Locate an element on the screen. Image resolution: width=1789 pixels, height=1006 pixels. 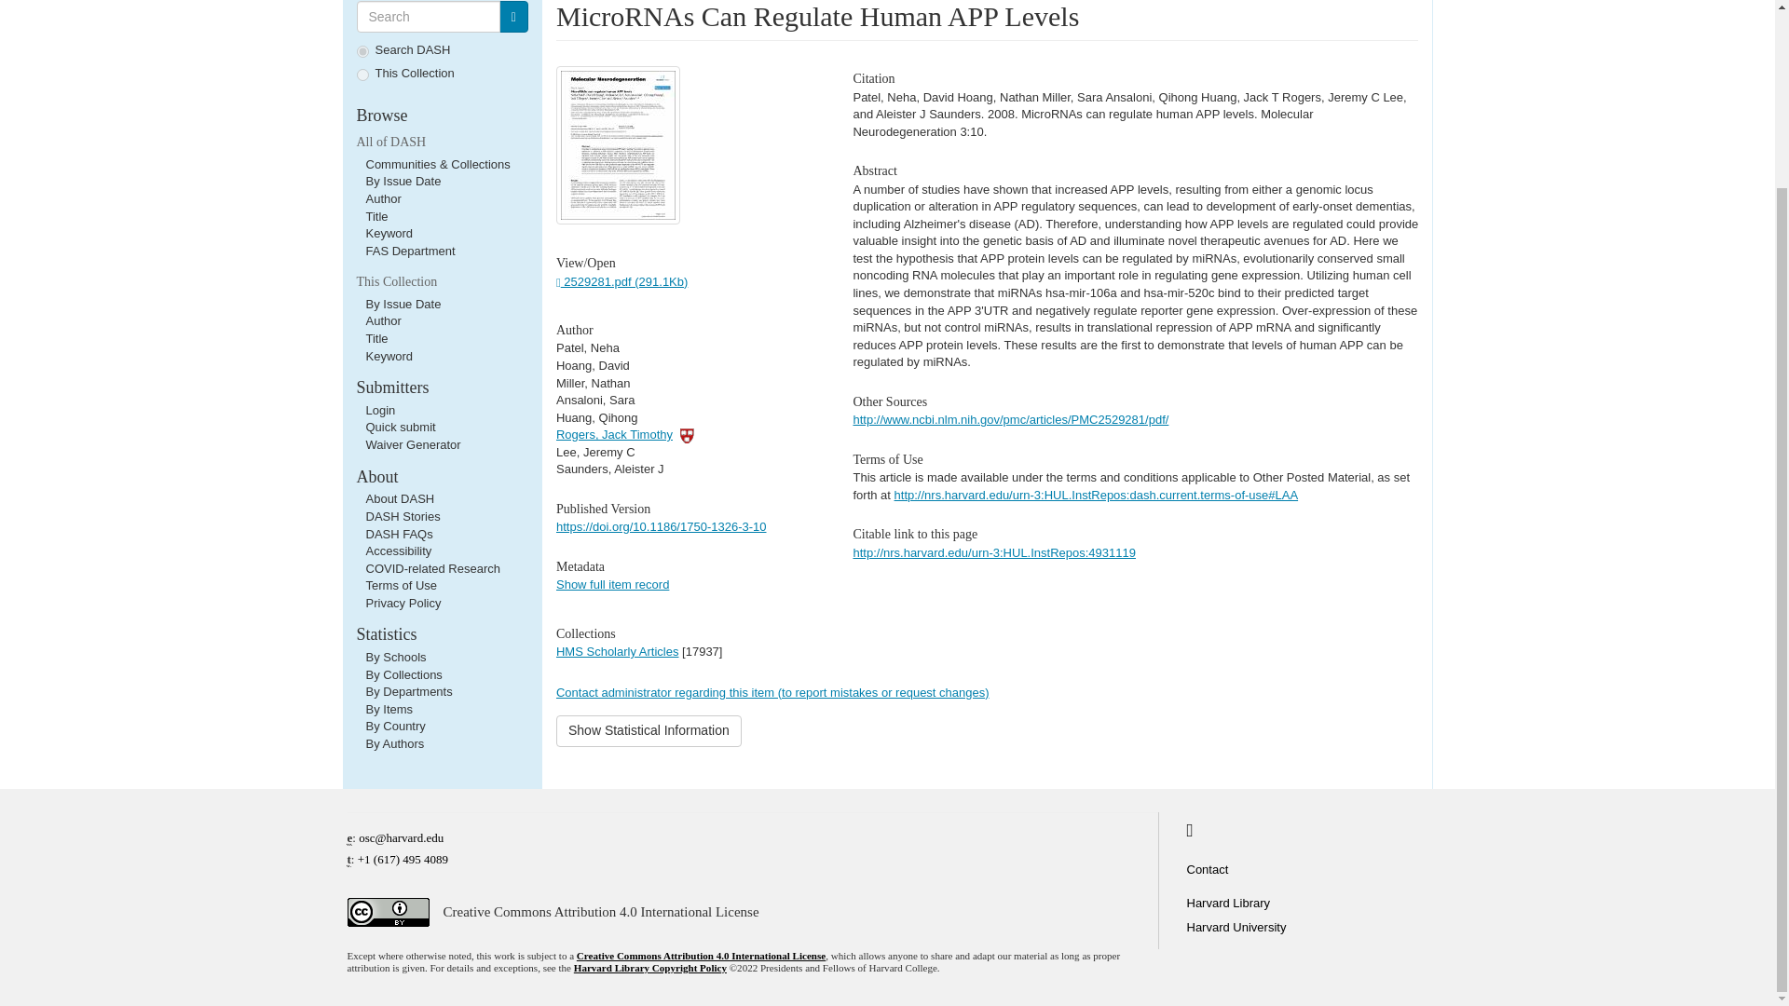
Keyword is located at coordinates (389, 233).